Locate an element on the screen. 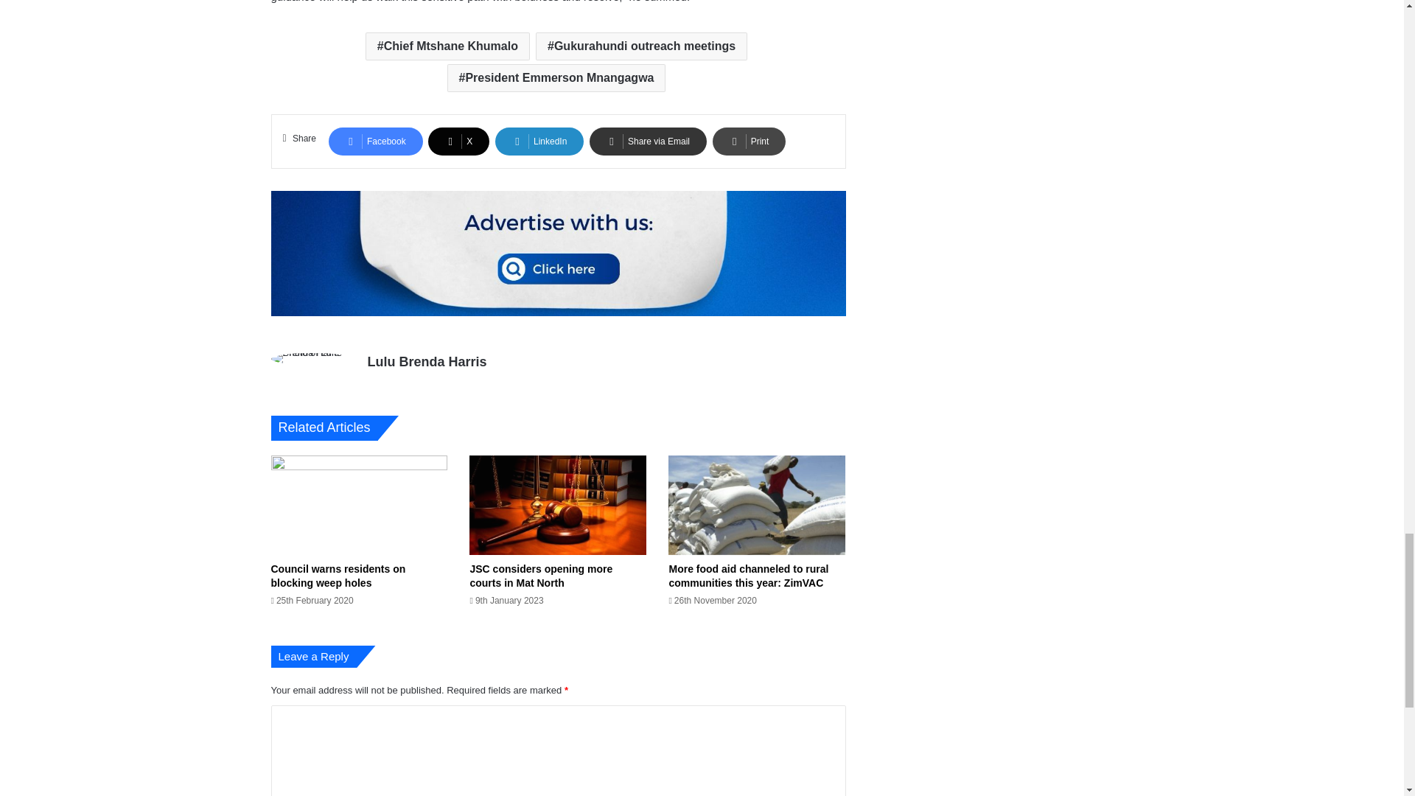 The width and height of the screenshot is (1415, 796). President Emmerson Mnangagwa is located at coordinates (556, 78).